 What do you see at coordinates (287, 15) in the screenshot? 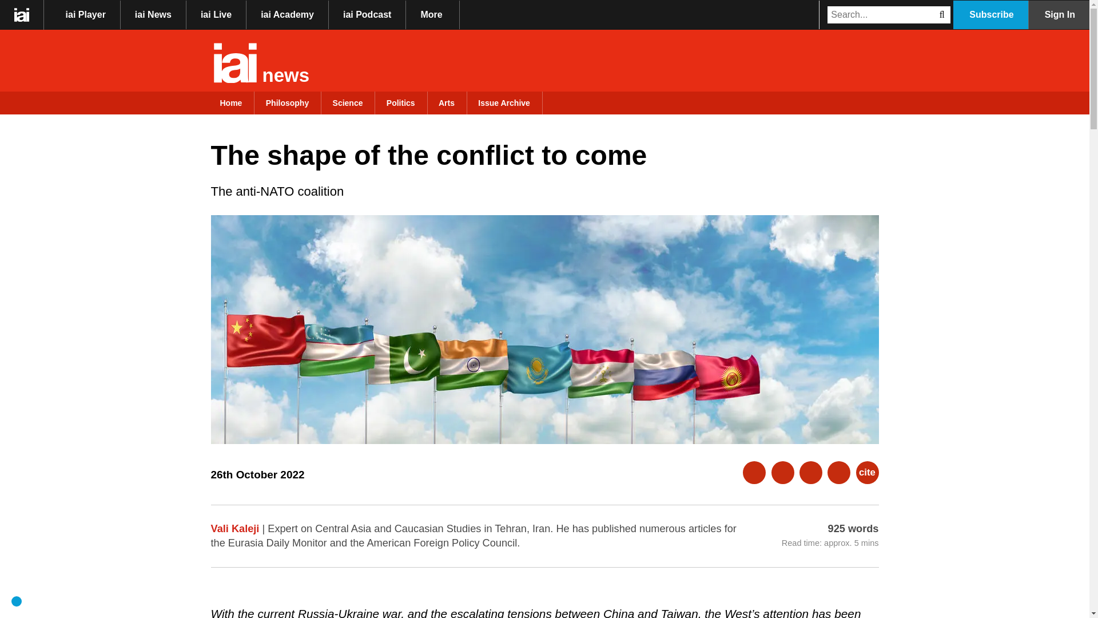
I see `iai Academy` at bounding box center [287, 15].